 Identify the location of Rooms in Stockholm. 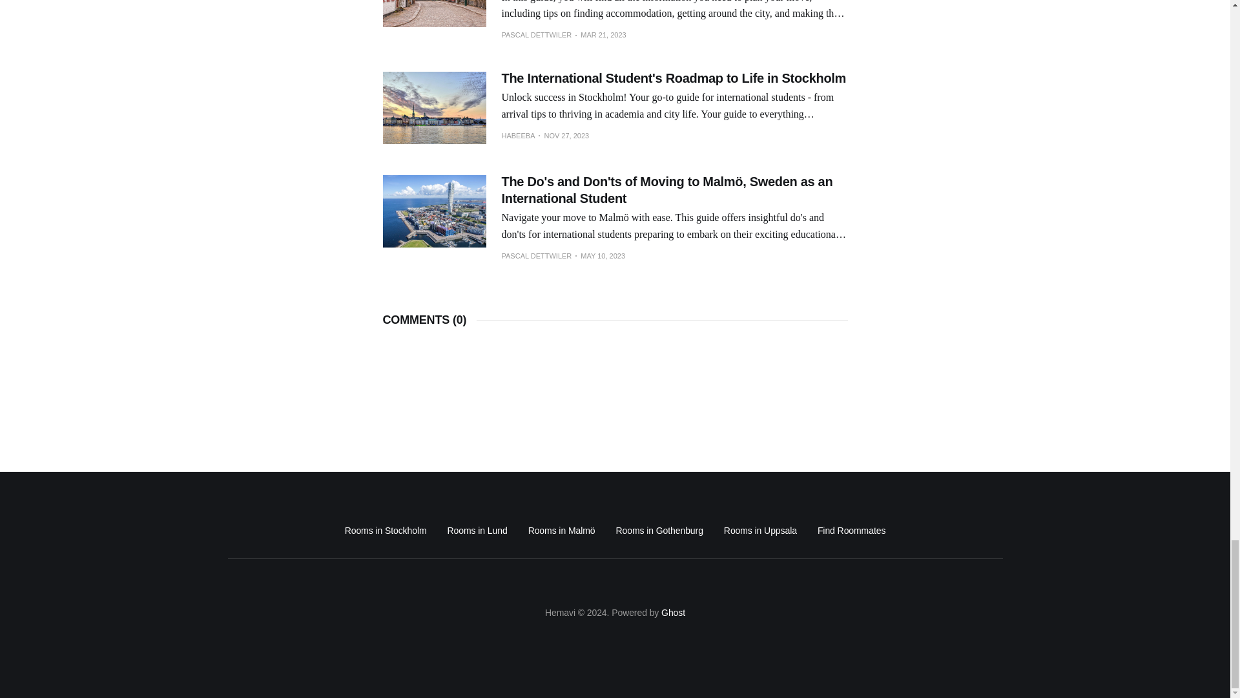
(385, 530).